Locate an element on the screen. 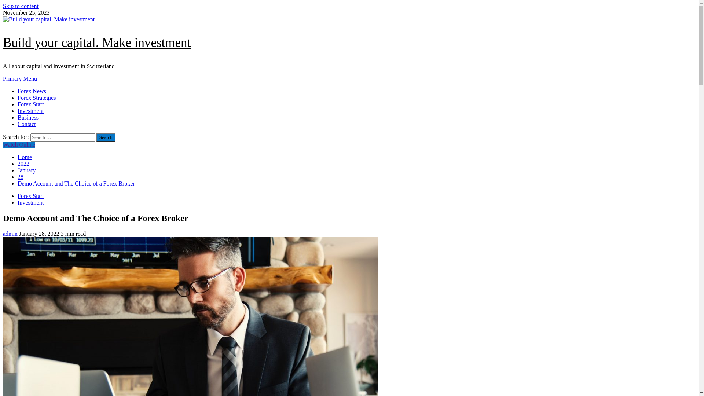  January is located at coordinates (27, 170).